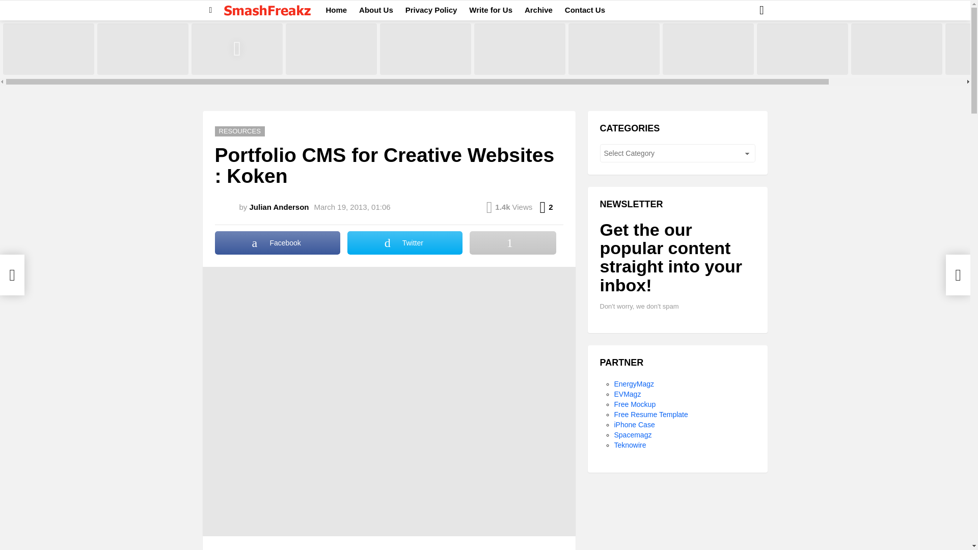 The image size is (978, 550). What do you see at coordinates (802, 49) in the screenshot?
I see `30 Chat Web App UI Design for Inspiration` at bounding box center [802, 49].